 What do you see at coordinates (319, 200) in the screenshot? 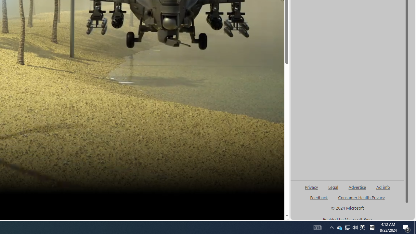
I see `AutomationID: genId96` at bounding box center [319, 200].